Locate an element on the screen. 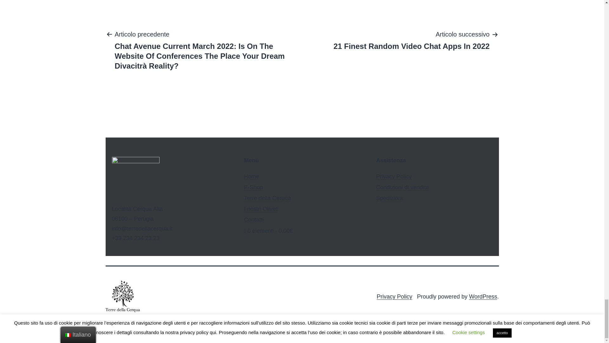 This screenshot has height=343, width=609. Contatti is located at coordinates (411, 40).